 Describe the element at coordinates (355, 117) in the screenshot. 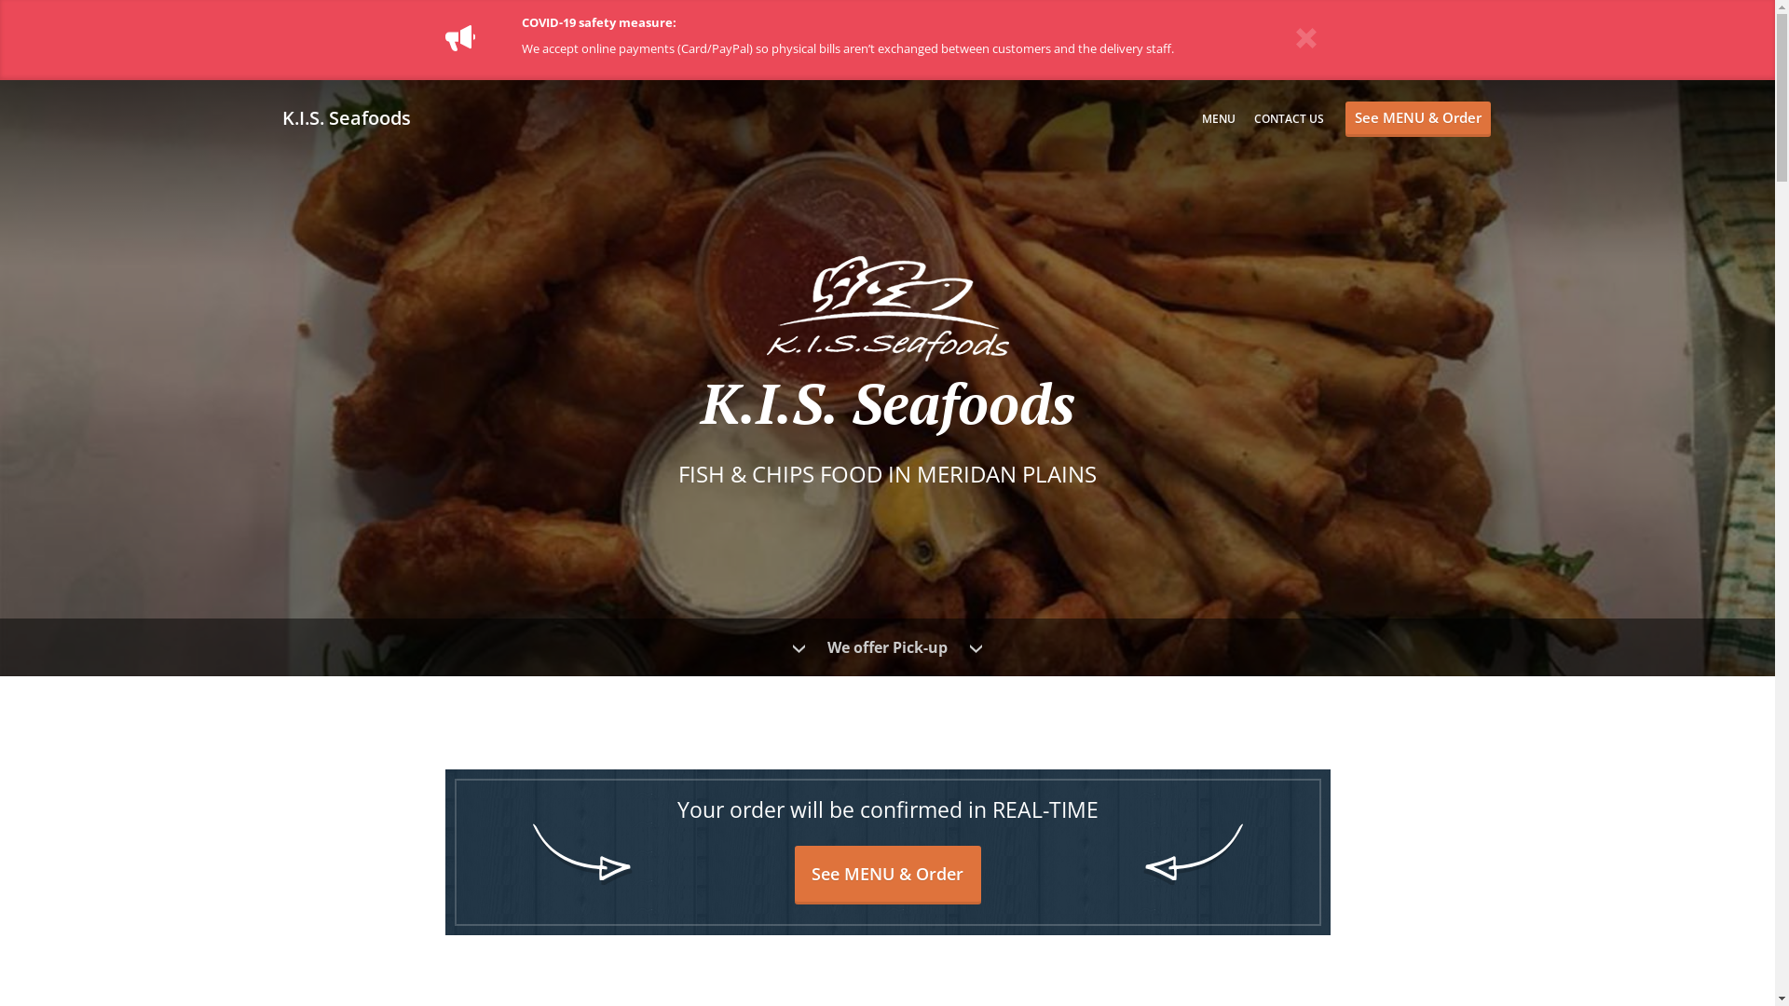

I see `K.I.S. Seafoods` at that location.